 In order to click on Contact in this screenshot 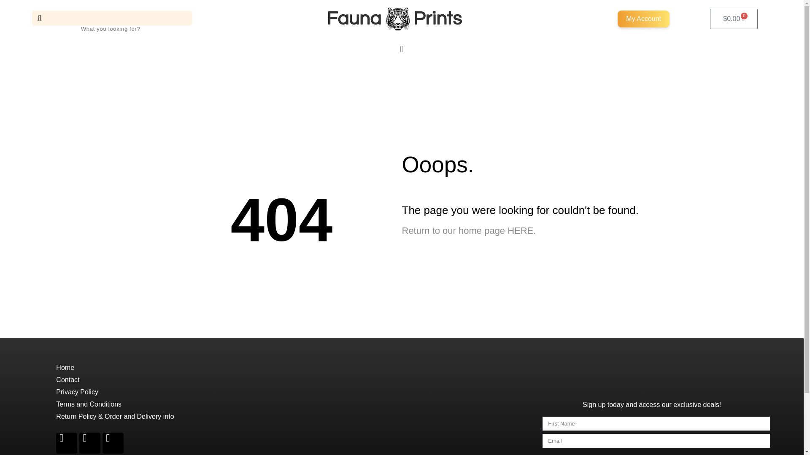, I will do `click(67, 380)`.